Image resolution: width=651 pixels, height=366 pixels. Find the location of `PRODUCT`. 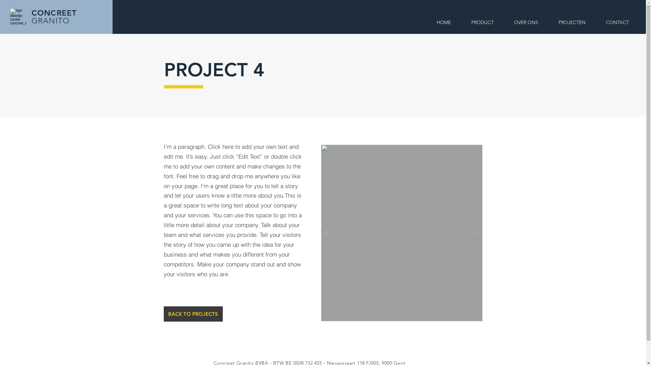

PRODUCT is located at coordinates (482, 22).